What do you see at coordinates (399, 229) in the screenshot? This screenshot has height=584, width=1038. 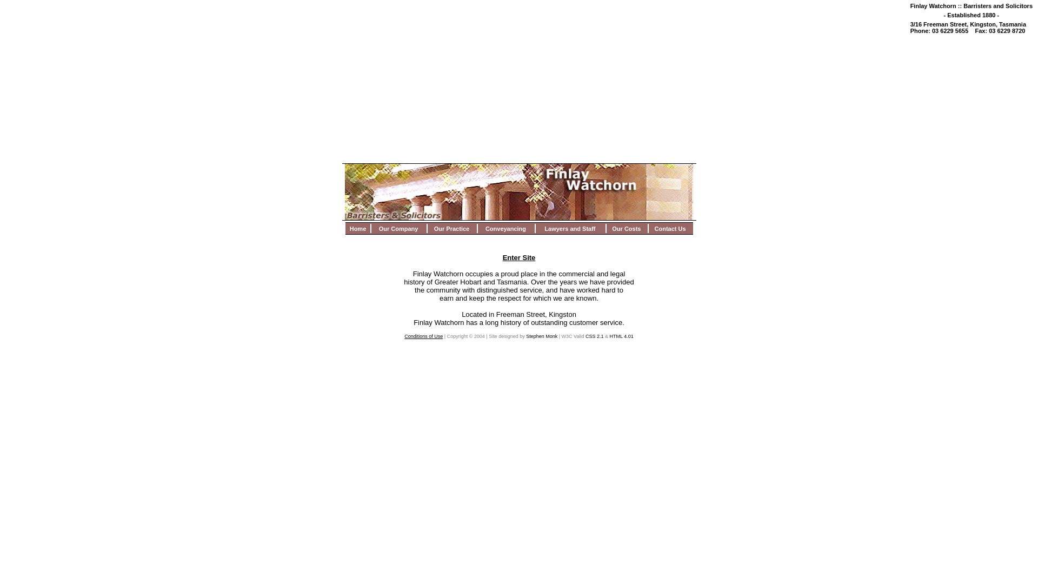 I see `Our Company` at bounding box center [399, 229].